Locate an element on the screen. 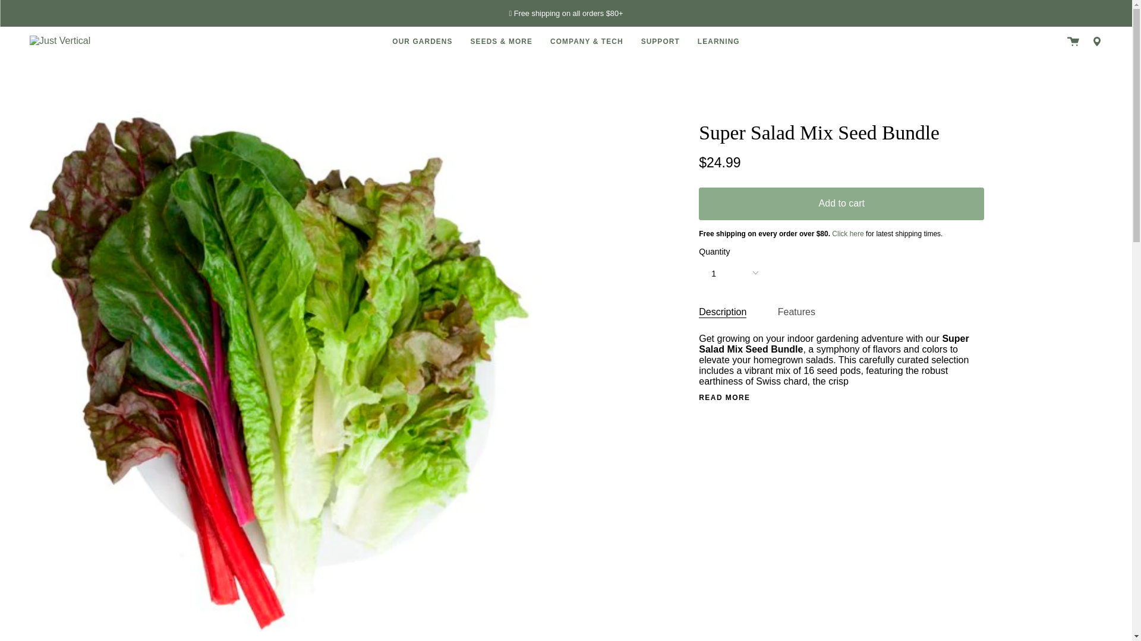 The image size is (1141, 641). LEARNING is located at coordinates (718, 42).